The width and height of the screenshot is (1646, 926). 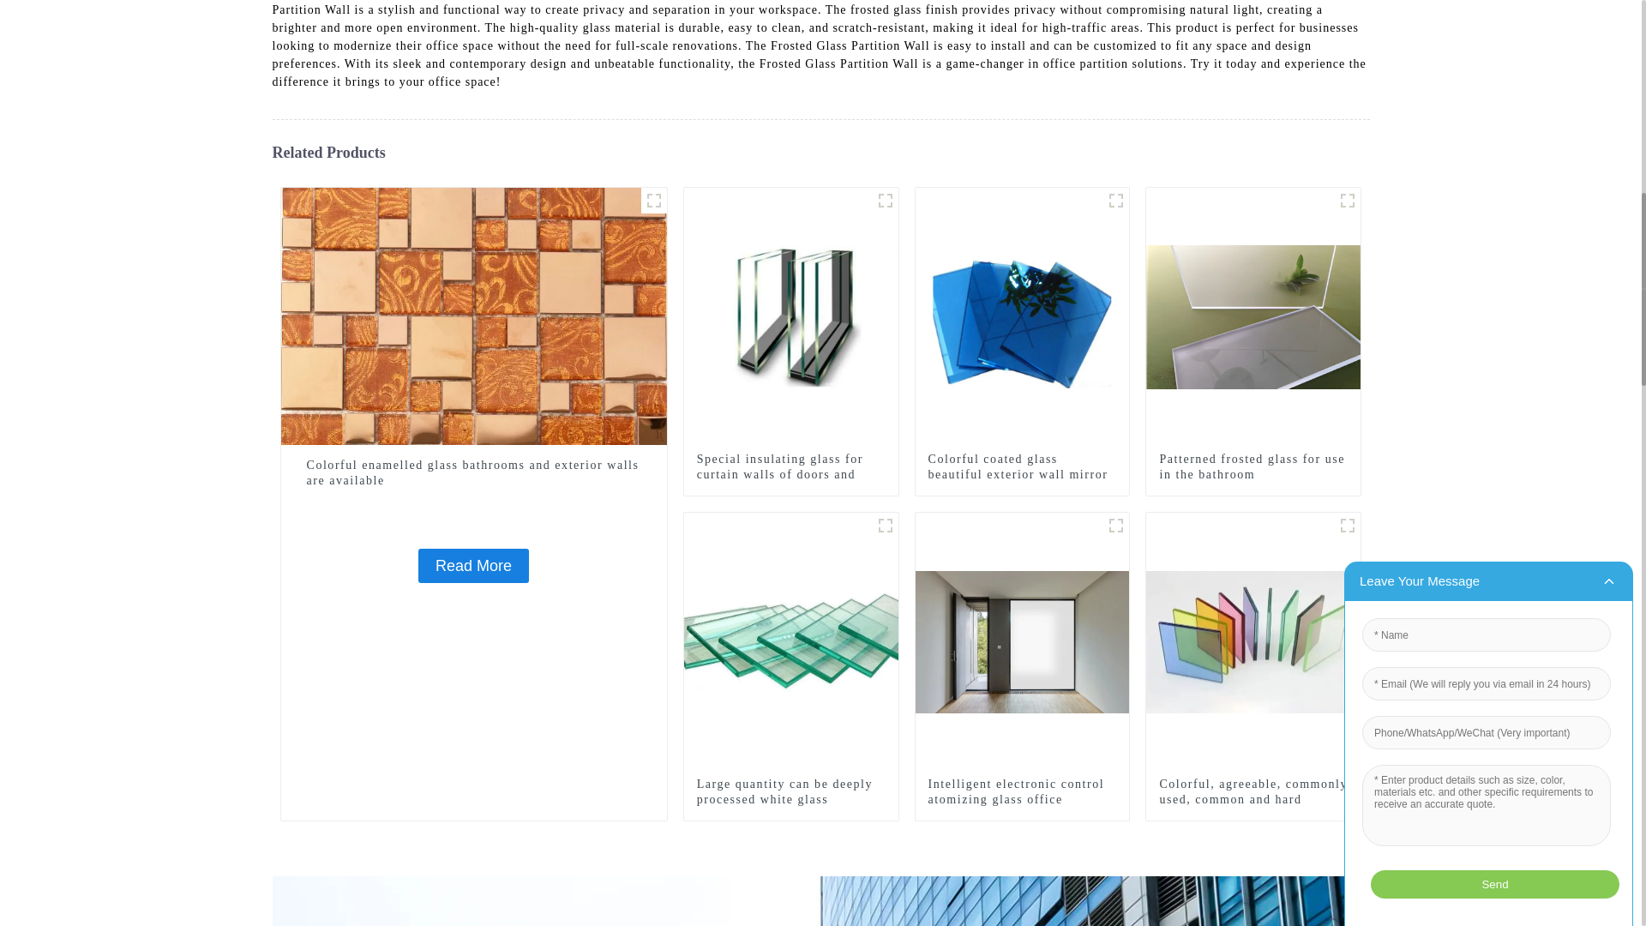 What do you see at coordinates (1253, 466) in the screenshot?
I see `Patterned frosted glass for use in the bathroom` at bounding box center [1253, 466].